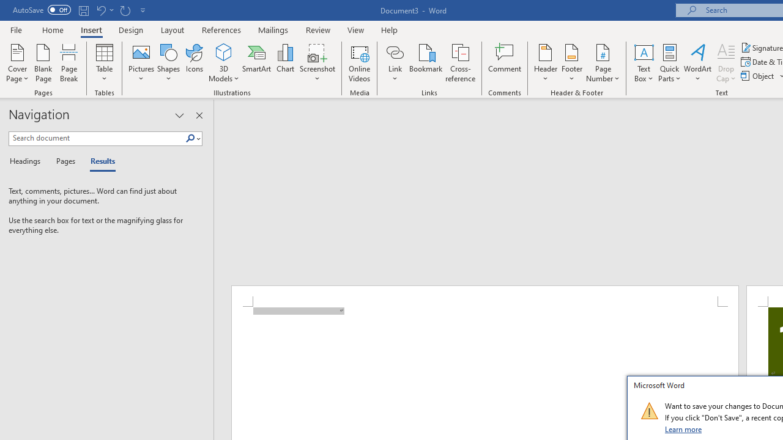 The width and height of the screenshot is (783, 440). I want to click on Text Box, so click(644, 62).